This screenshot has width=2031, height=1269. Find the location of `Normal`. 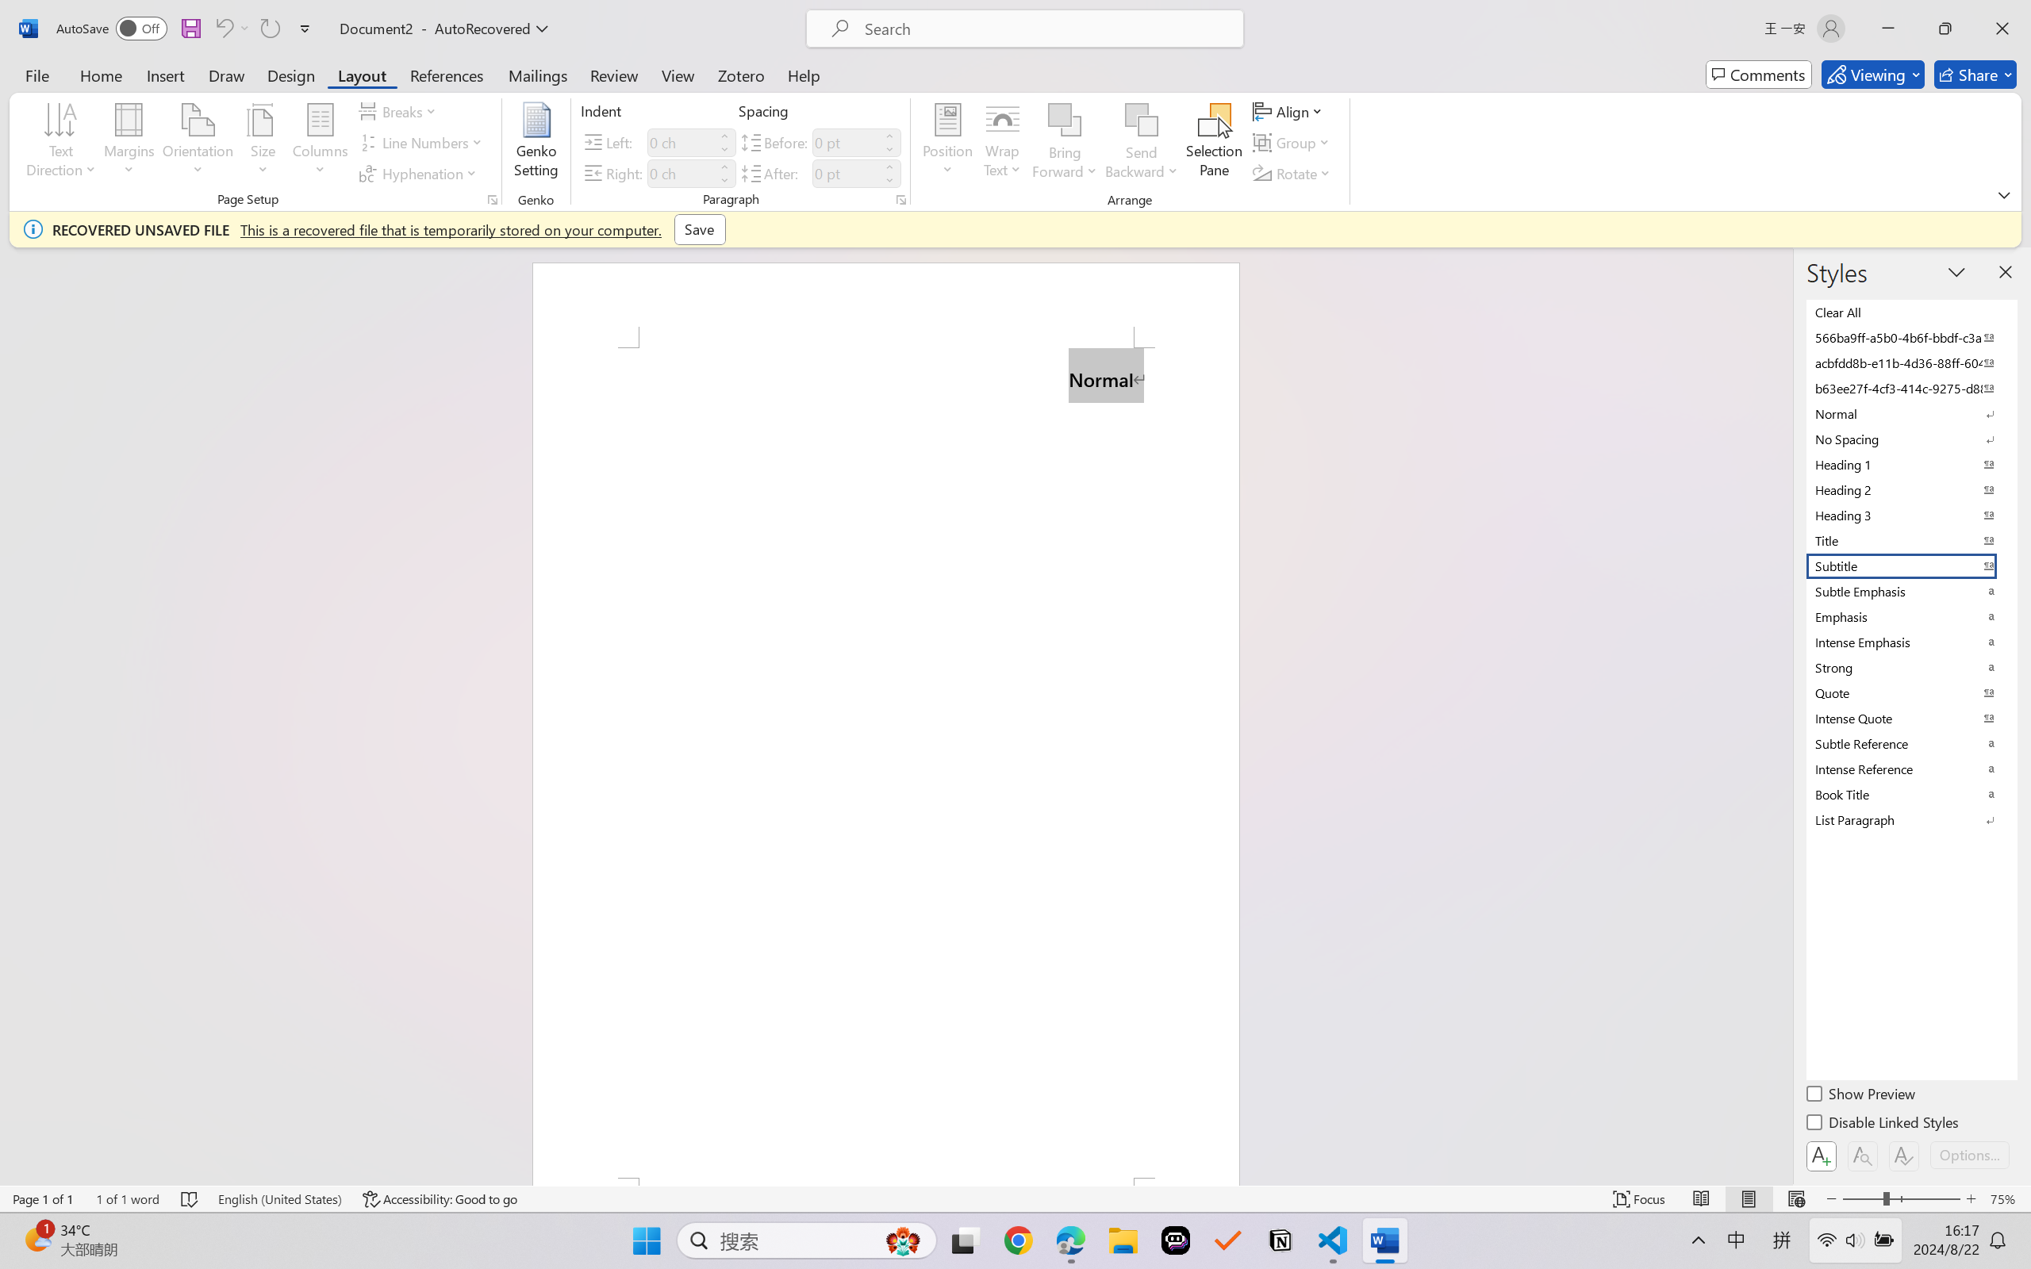

Normal is located at coordinates (1910, 413).